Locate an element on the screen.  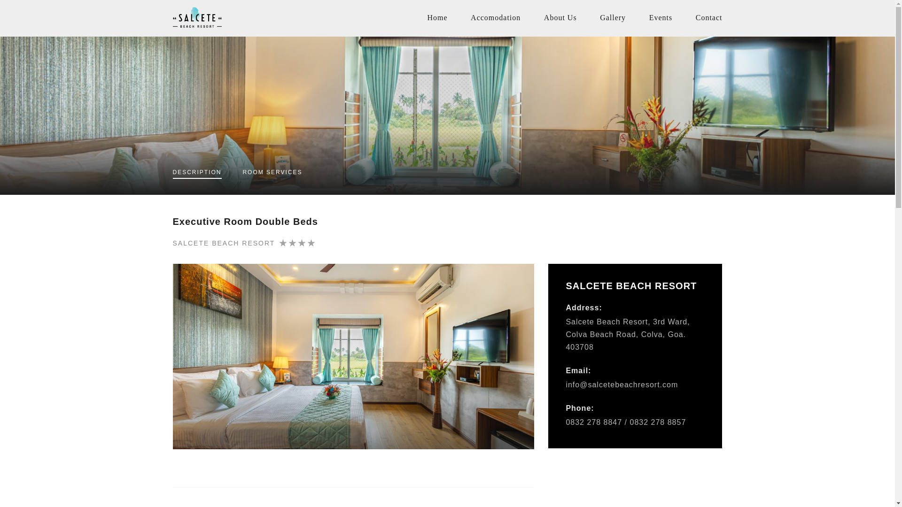
Accomodation is located at coordinates (495, 18).